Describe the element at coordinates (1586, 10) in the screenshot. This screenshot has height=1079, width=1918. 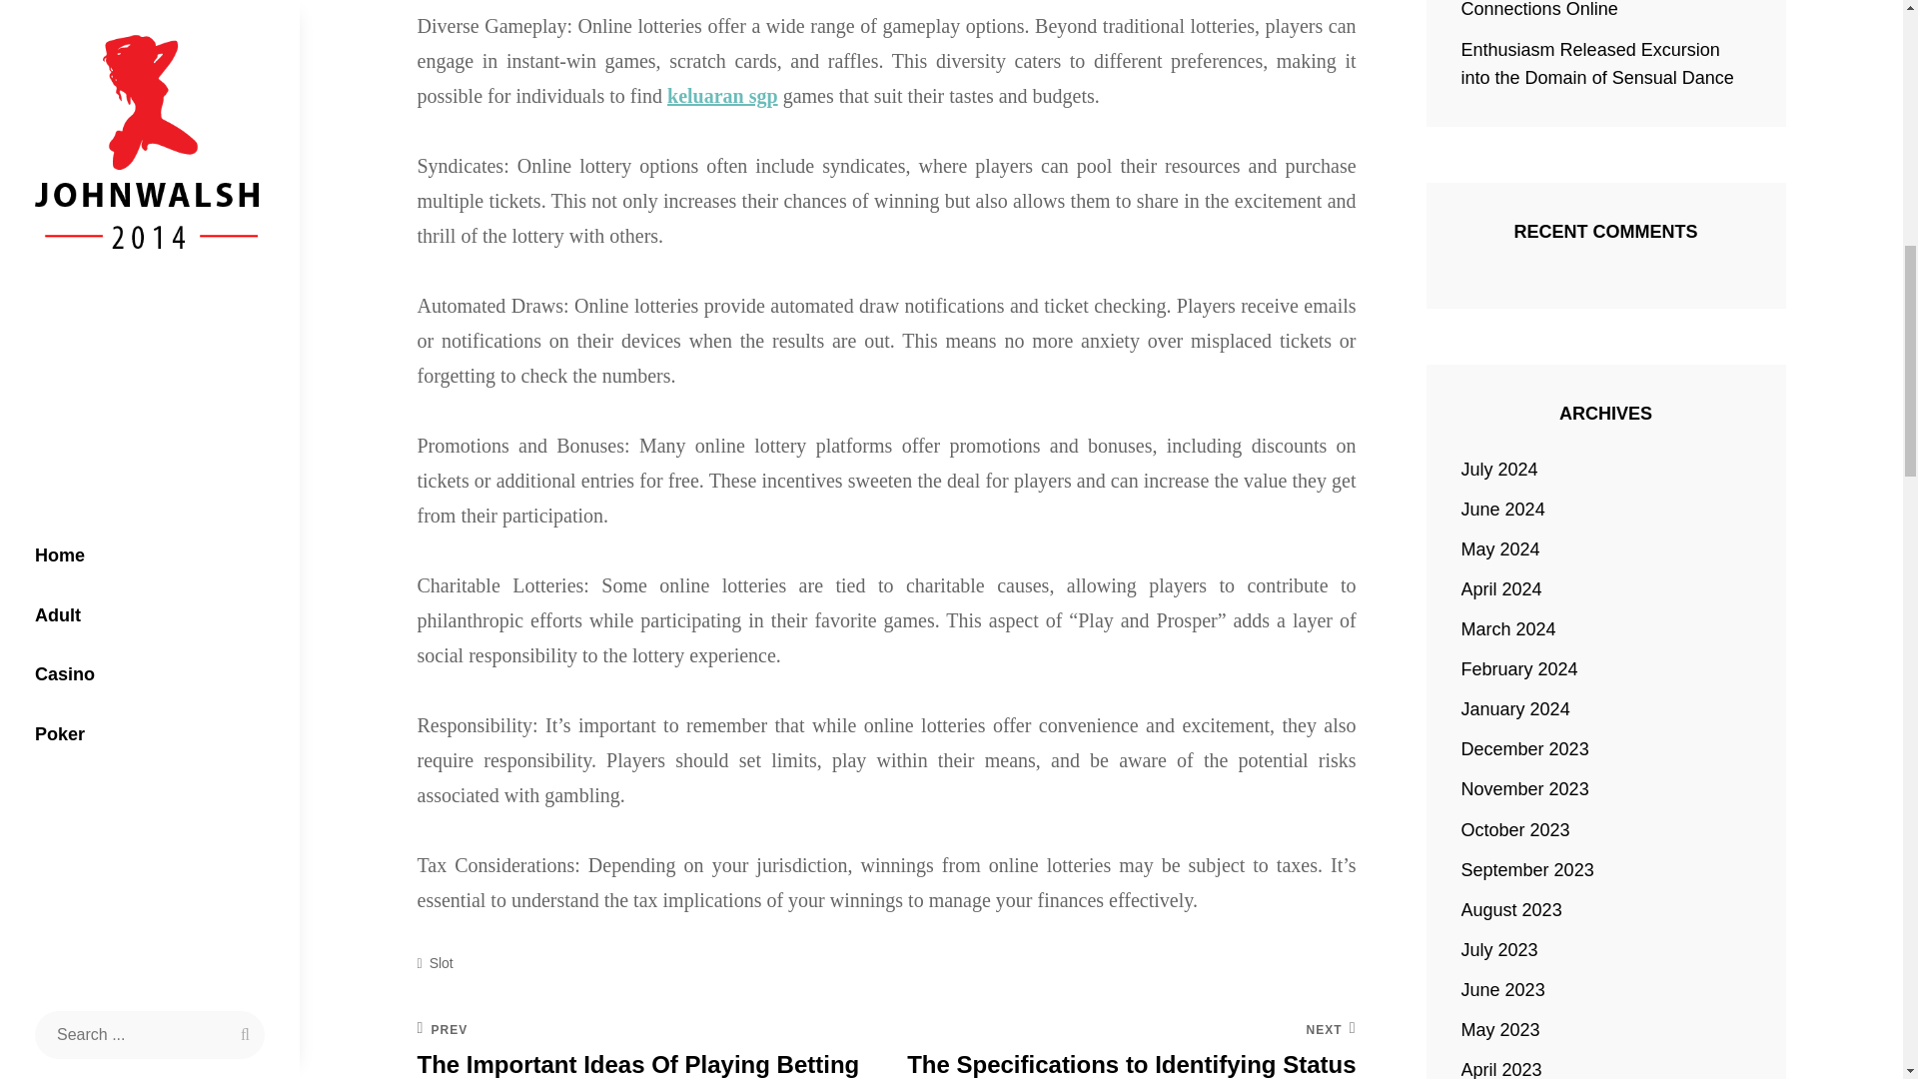
I see `Digital Intimacy Building Lustful Connections Online` at that location.